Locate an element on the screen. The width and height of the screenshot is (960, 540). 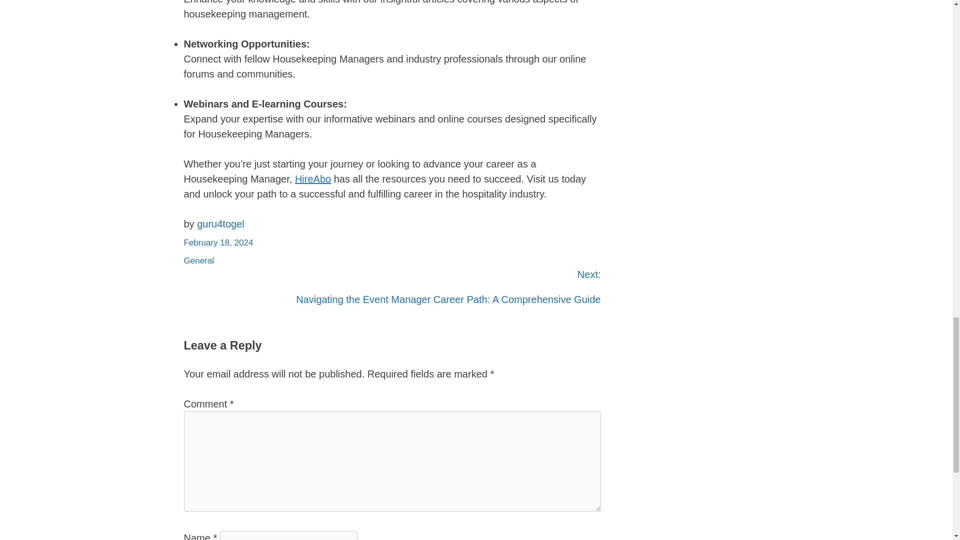
General is located at coordinates (199, 260).